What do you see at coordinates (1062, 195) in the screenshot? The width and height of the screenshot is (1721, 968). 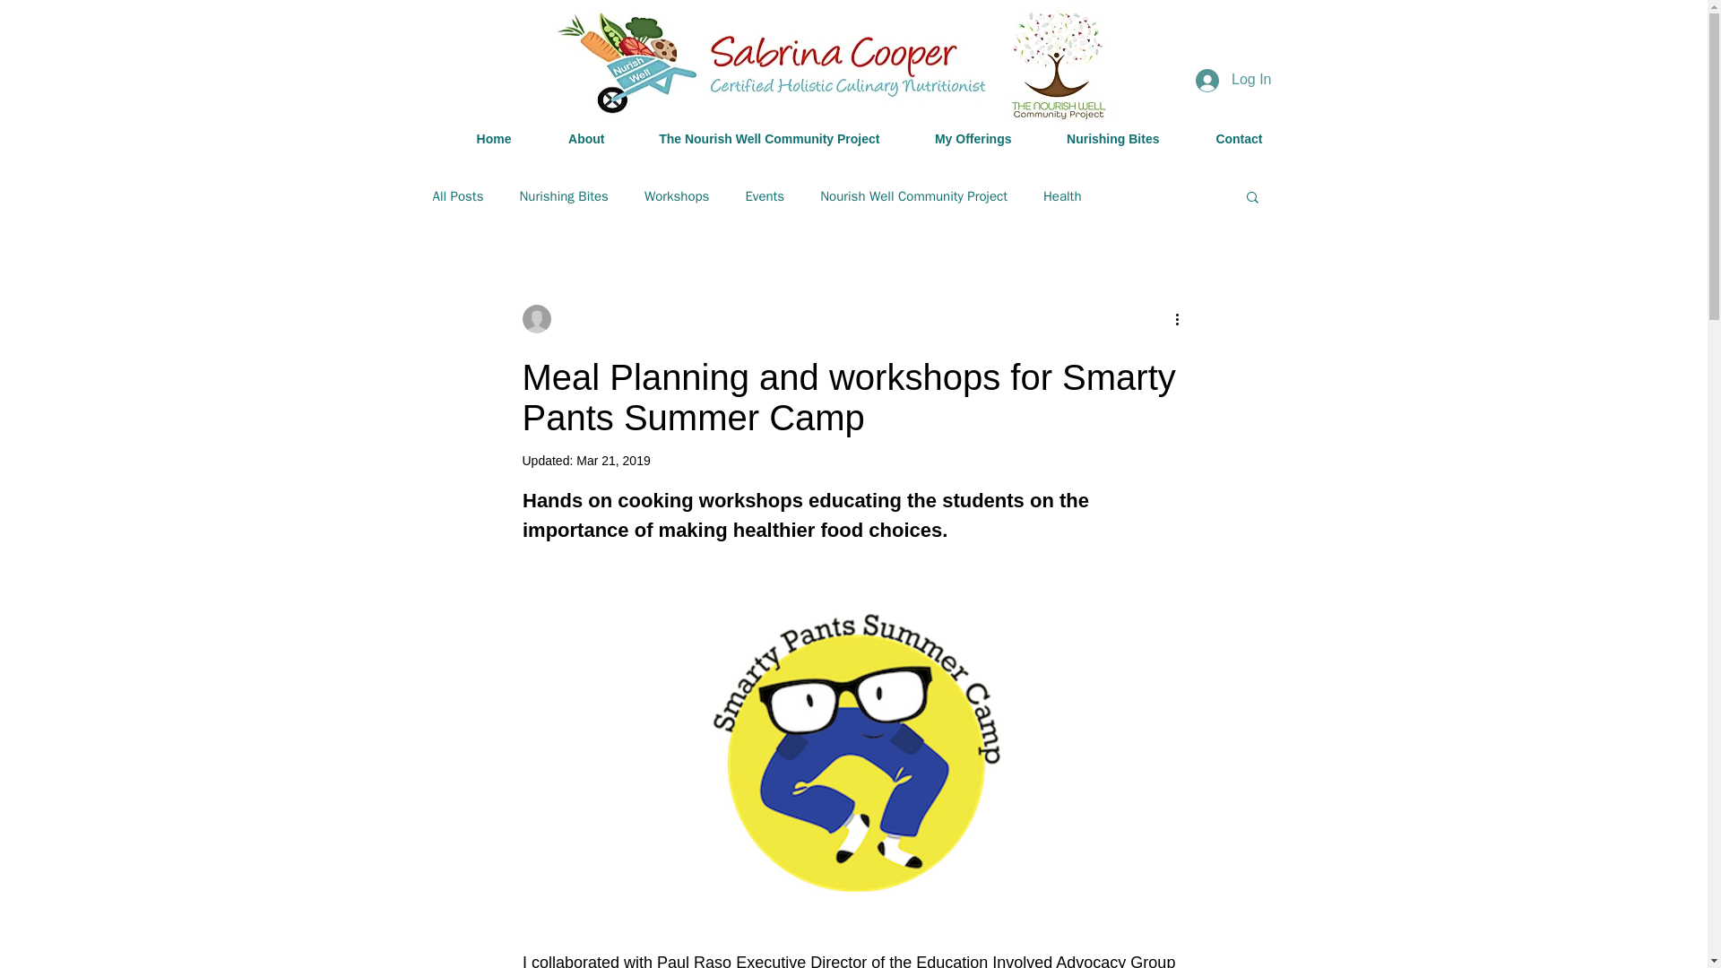 I see `Health` at bounding box center [1062, 195].